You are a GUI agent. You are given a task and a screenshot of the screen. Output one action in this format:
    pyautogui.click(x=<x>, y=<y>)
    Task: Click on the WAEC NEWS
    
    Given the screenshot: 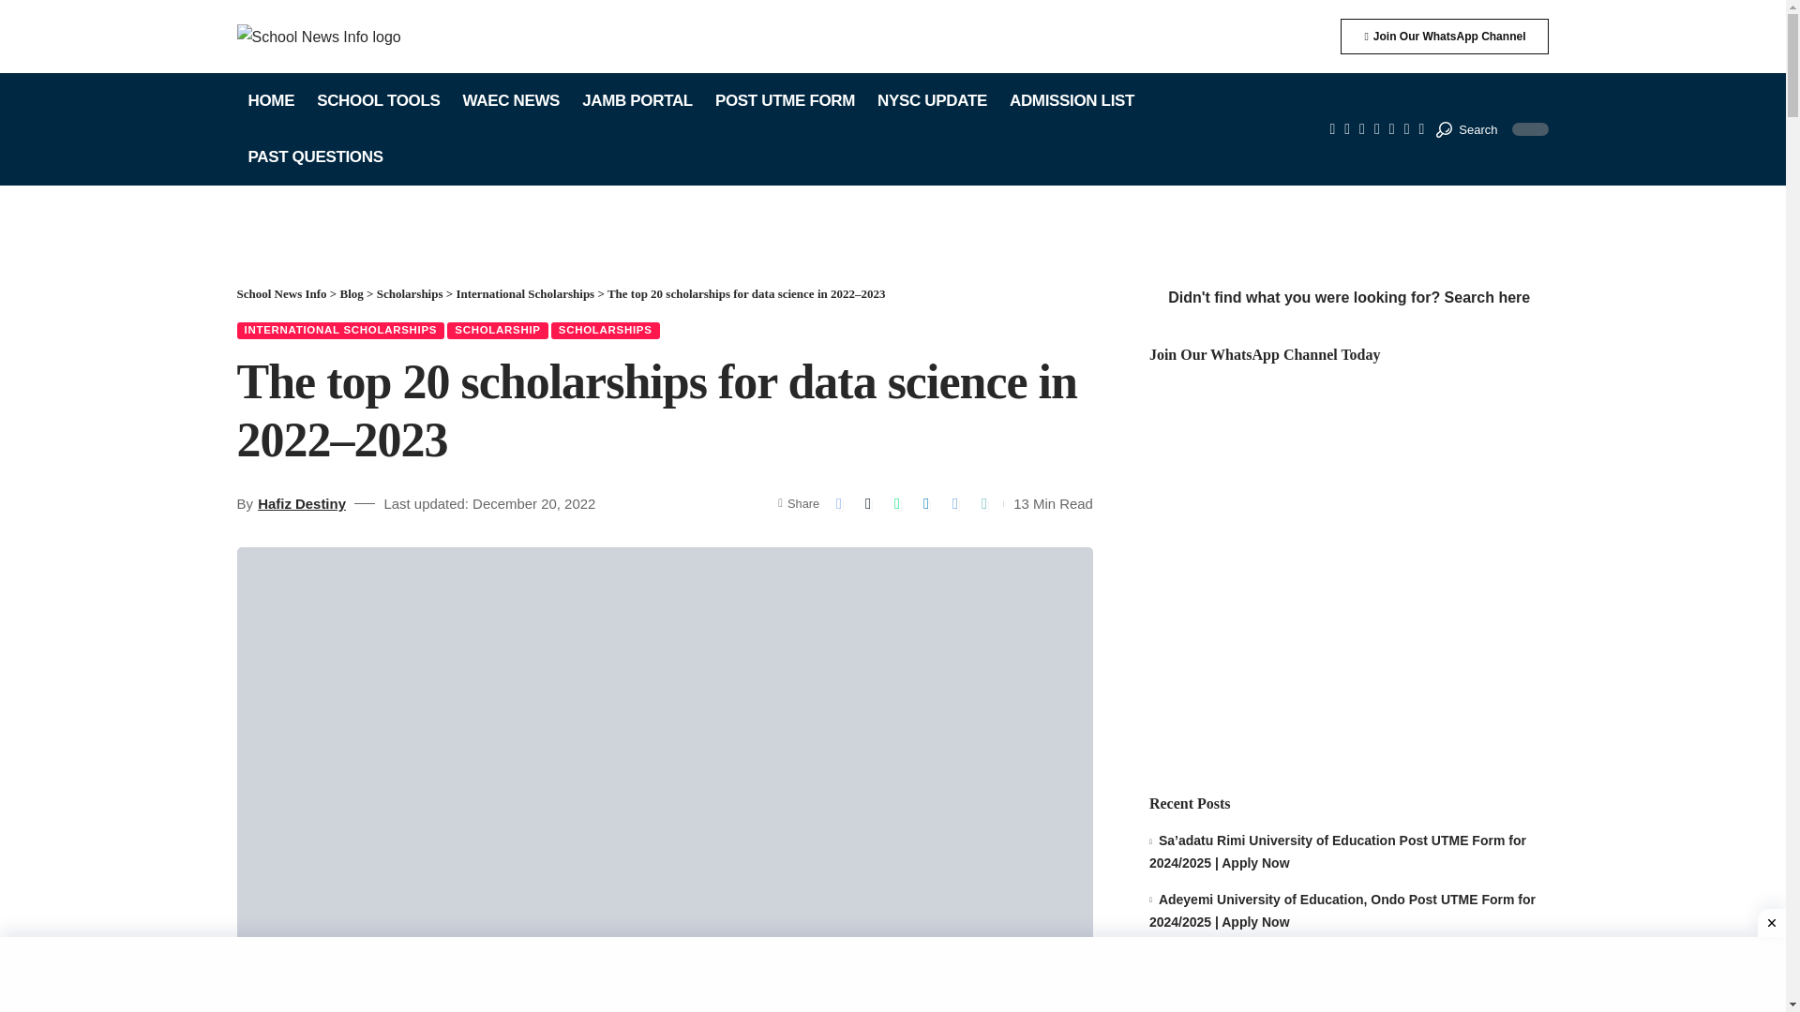 What is the action you would take?
    pyautogui.click(x=510, y=101)
    